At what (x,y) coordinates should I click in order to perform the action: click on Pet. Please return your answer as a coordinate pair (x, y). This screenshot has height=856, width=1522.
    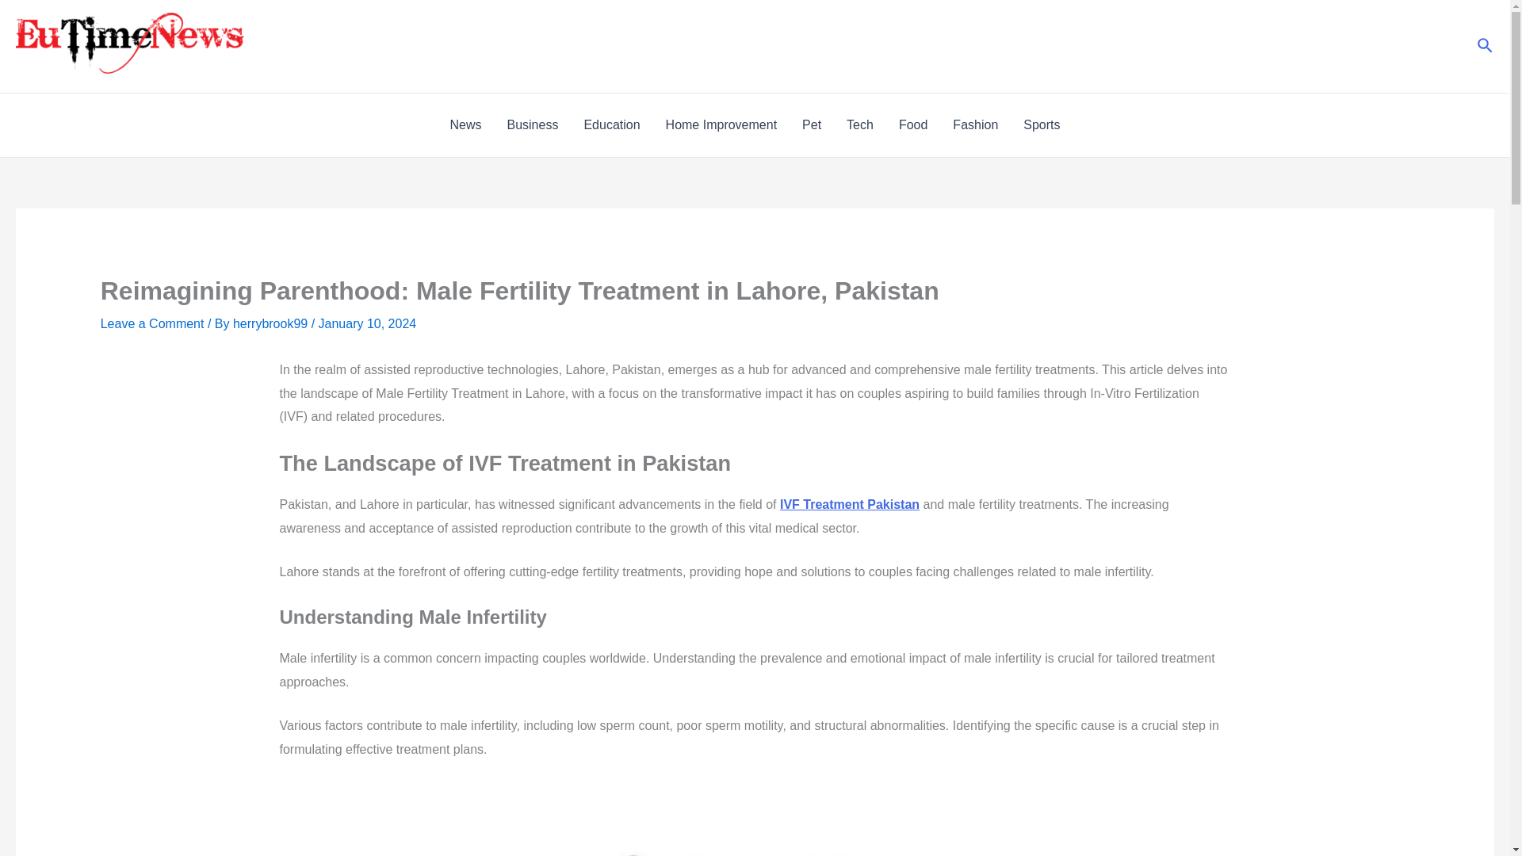
    Looking at the image, I should click on (812, 124).